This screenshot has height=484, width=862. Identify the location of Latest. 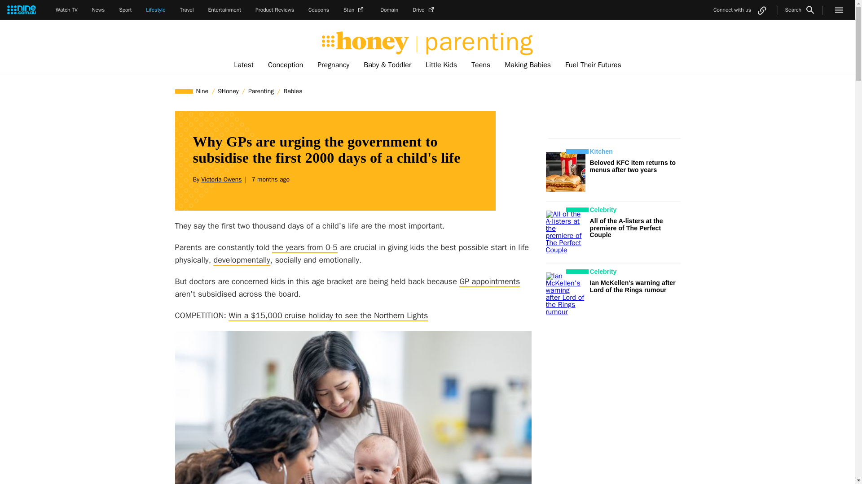
(243, 65).